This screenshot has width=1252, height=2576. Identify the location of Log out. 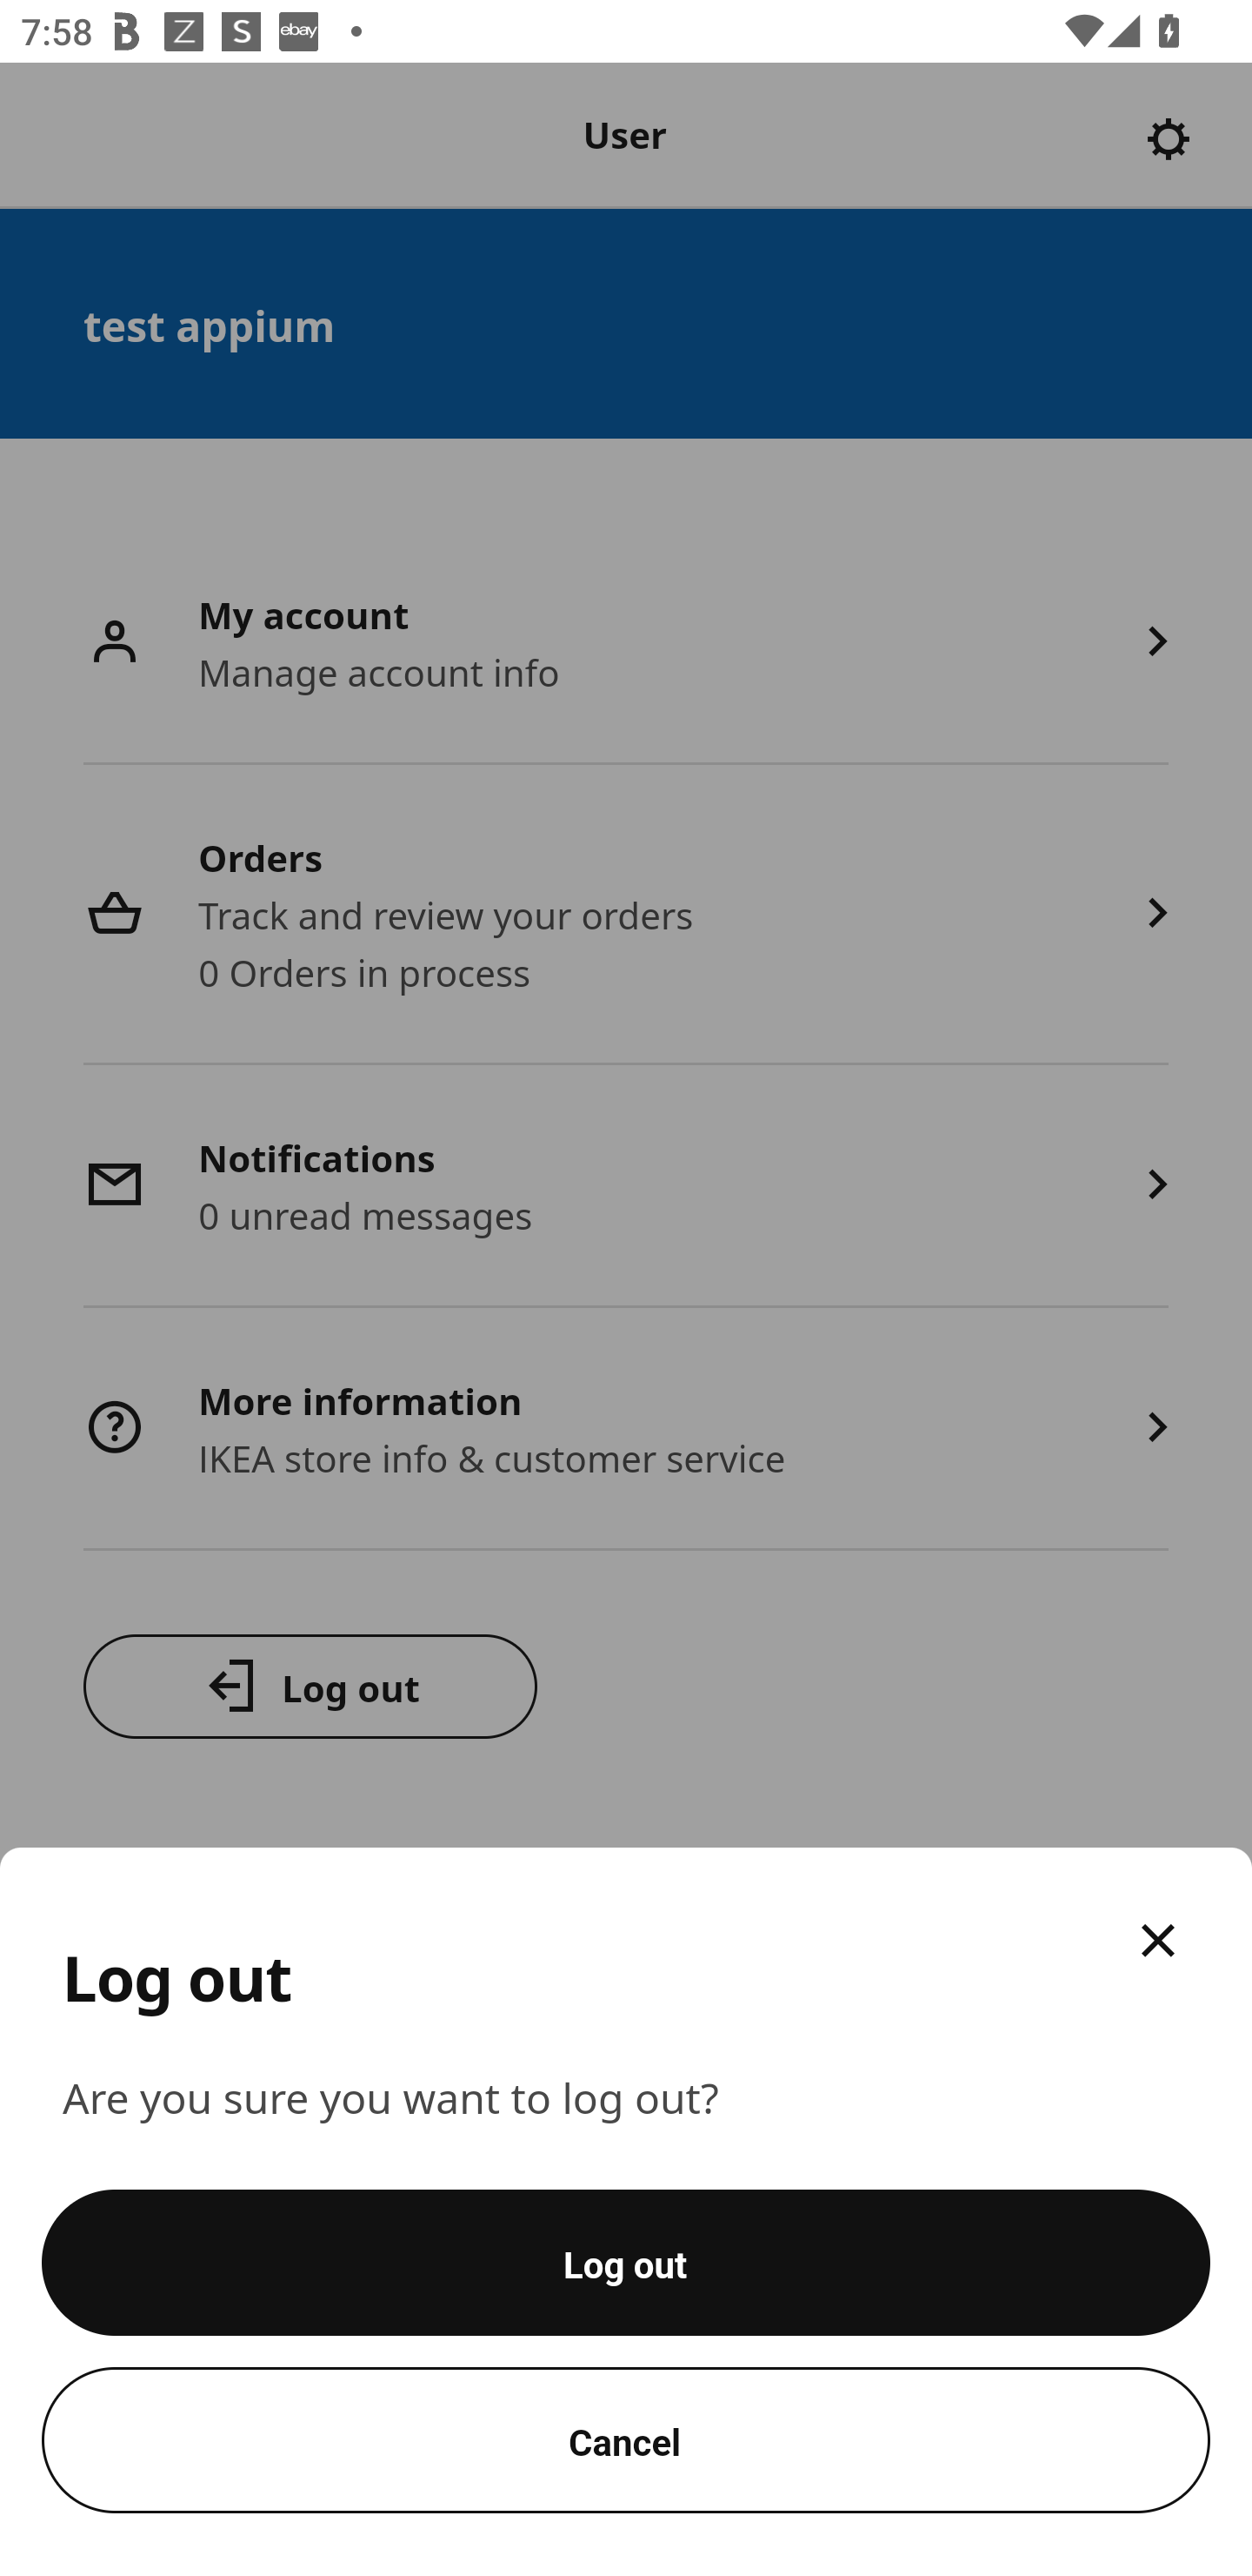
(626, 2263).